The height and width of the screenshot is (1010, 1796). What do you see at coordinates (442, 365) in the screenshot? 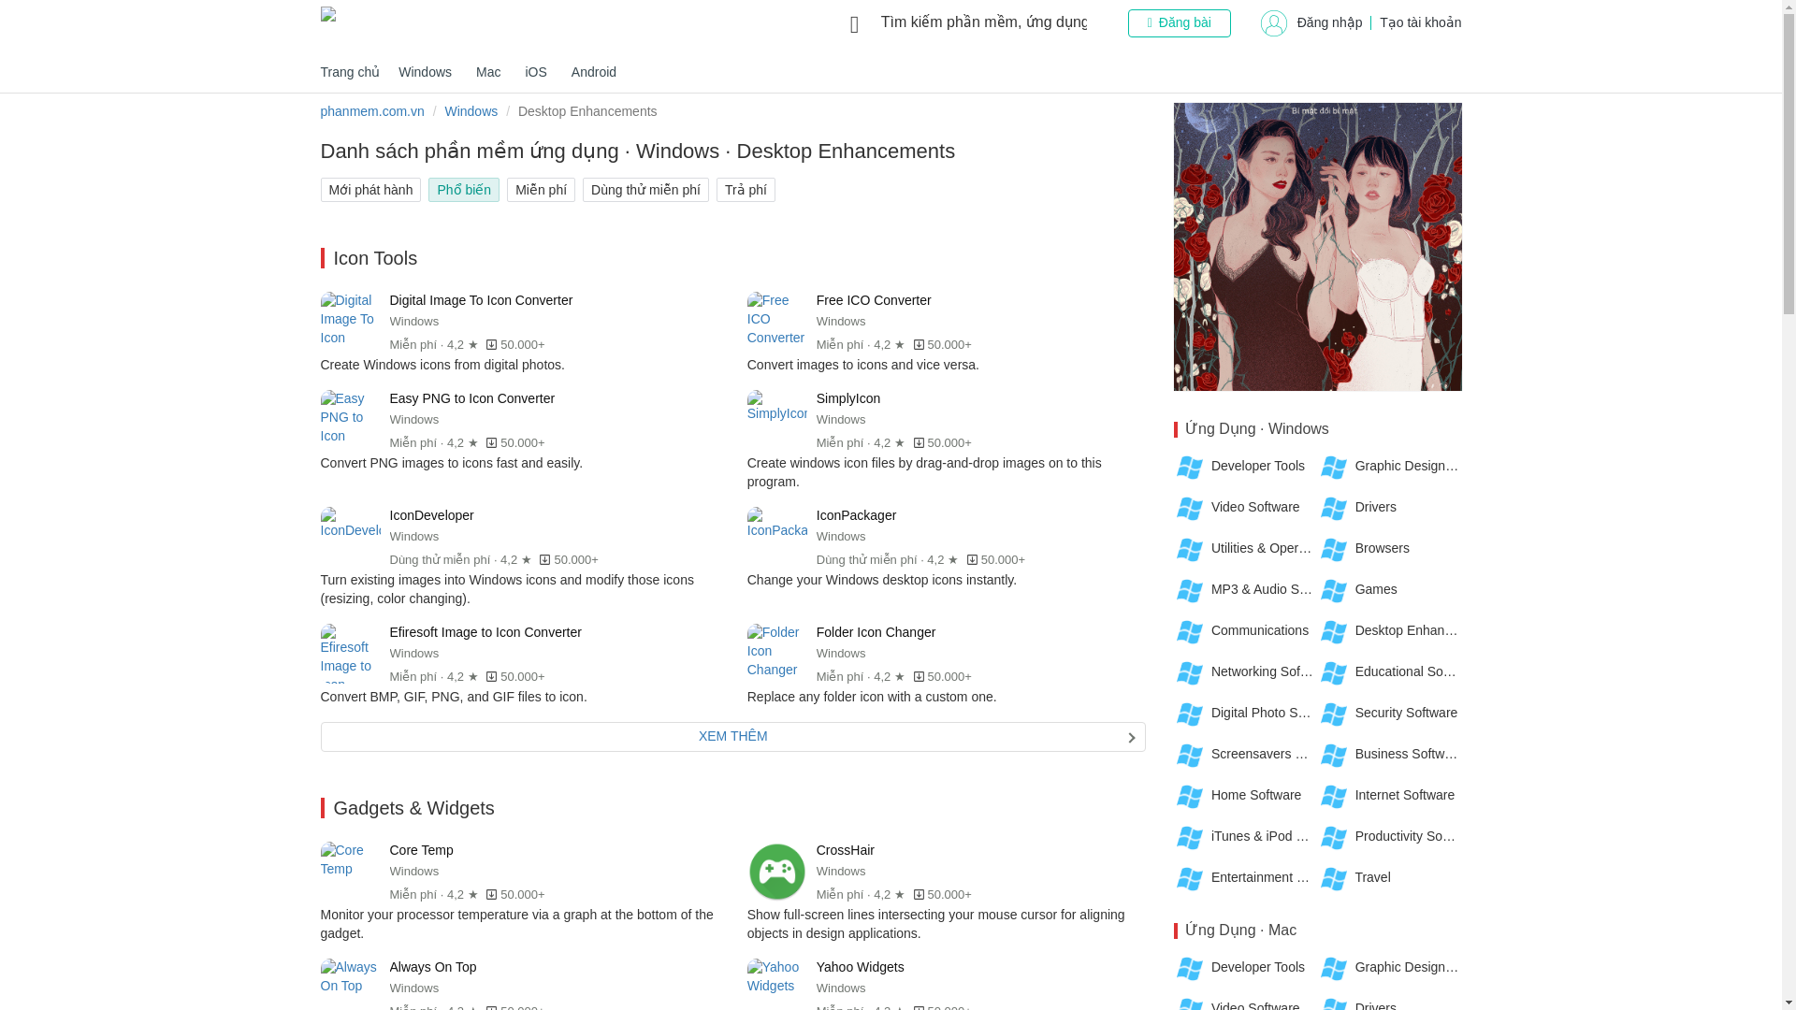
I see `Digital Image To Icon Converter` at bounding box center [442, 365].